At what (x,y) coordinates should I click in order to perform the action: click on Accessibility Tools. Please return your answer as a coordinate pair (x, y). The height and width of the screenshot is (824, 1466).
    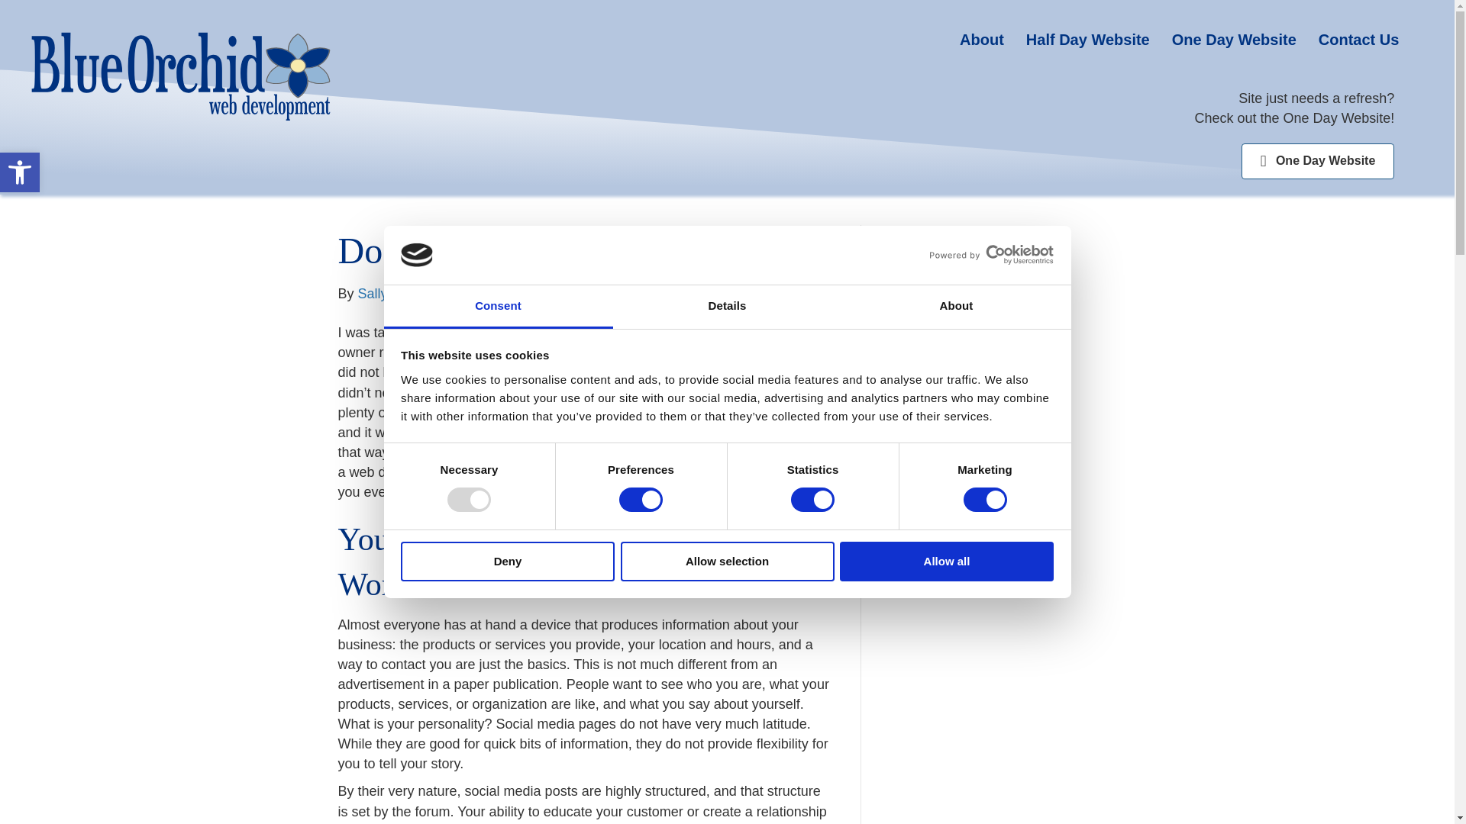
    Looking at the image, I should click on (20, 172).